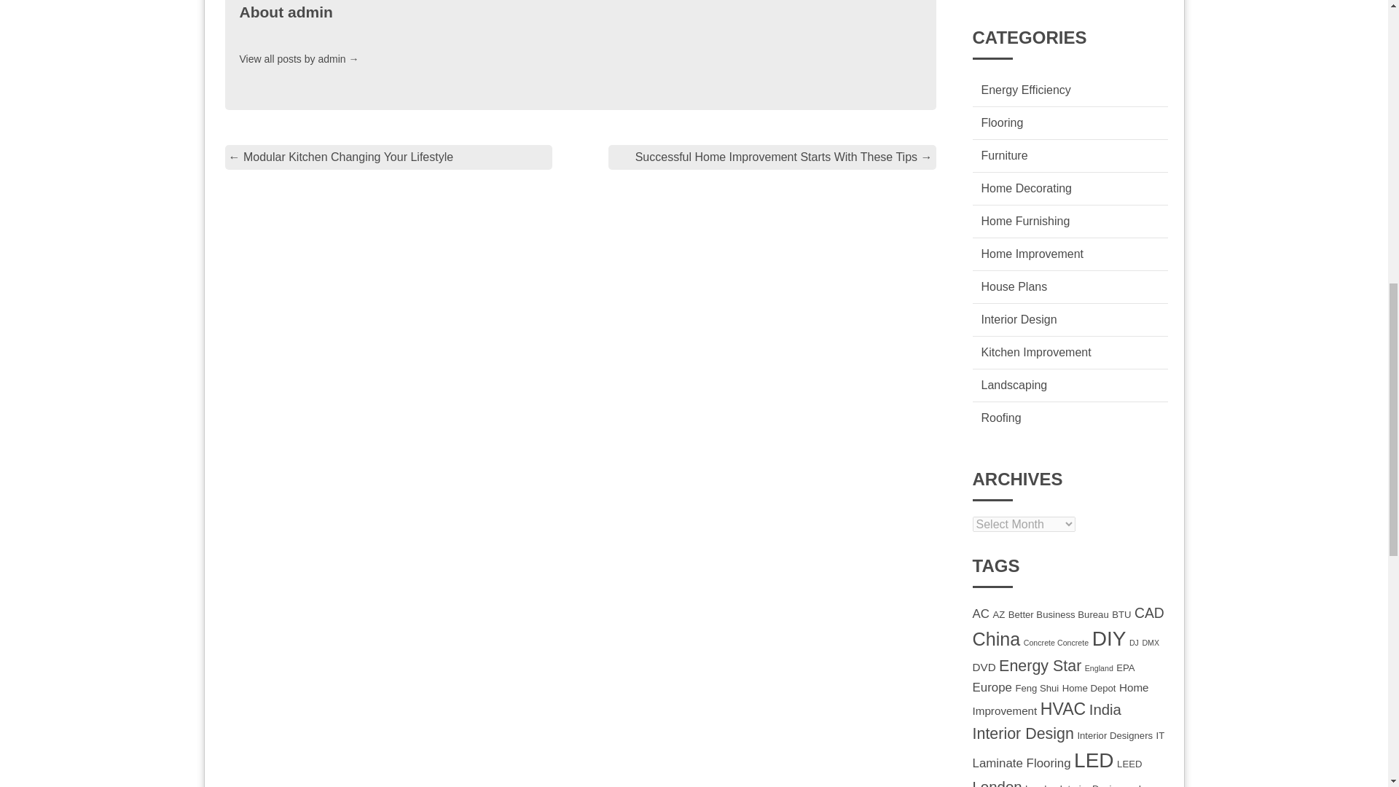  Describe the element at coordinates (1032, 254) in the screenshot. I see `Home Improvement` at that location.